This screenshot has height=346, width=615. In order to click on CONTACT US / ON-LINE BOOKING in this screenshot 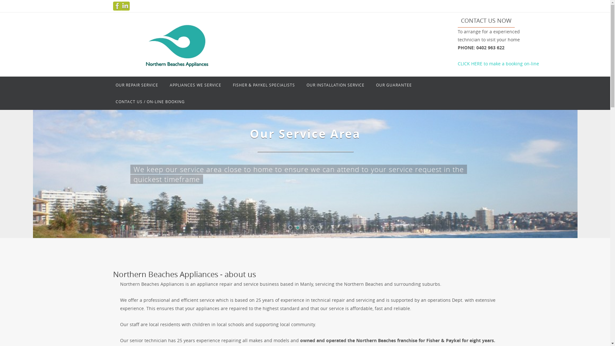, I will do `click(150, 102)`.